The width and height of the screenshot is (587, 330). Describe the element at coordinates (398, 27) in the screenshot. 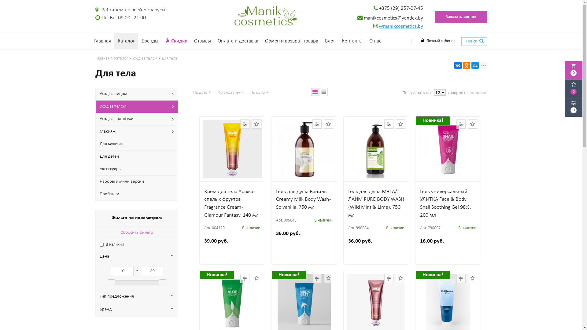

I see `@manikcosmetics.by` at that location.